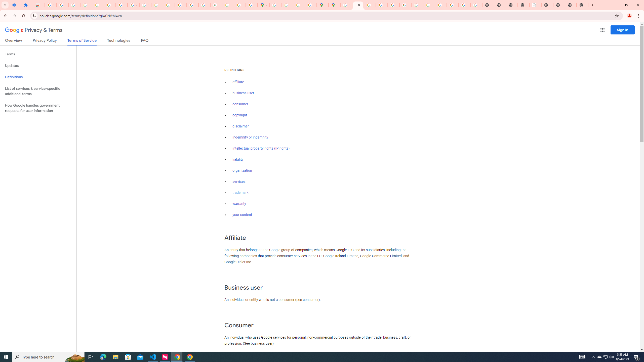 The height and width of the screenshot is (362, 644). Describe the element at coordinates (14, 41) in the screenshot. I see `Overview` at that location.